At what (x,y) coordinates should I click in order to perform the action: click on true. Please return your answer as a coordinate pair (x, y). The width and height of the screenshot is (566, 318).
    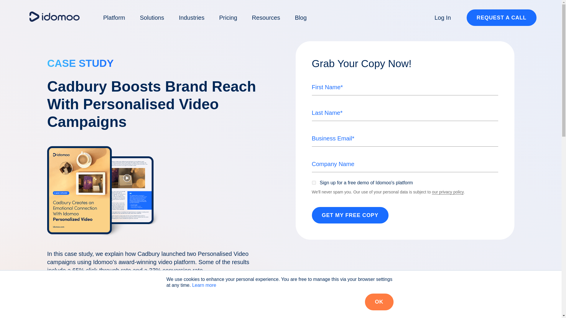
    Looking at the image, I should click on (314, 183).